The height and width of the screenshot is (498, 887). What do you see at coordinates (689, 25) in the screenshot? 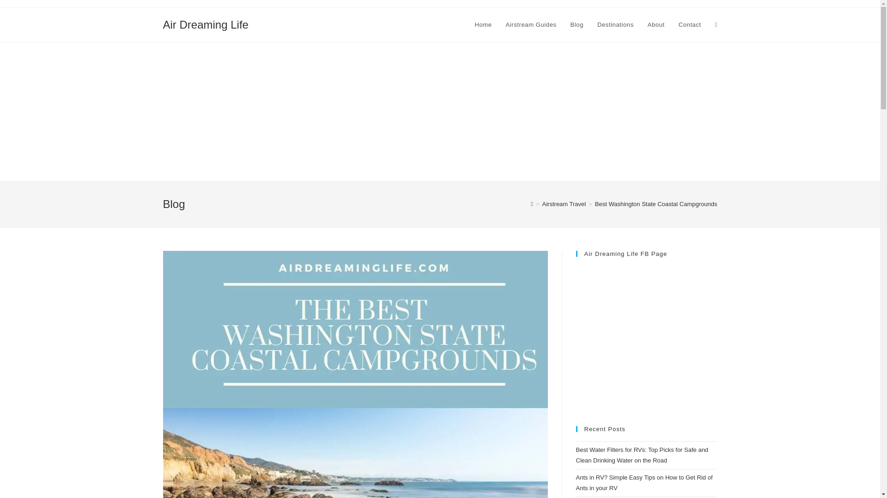
I see `Contact` at bounding box center [689, 25].